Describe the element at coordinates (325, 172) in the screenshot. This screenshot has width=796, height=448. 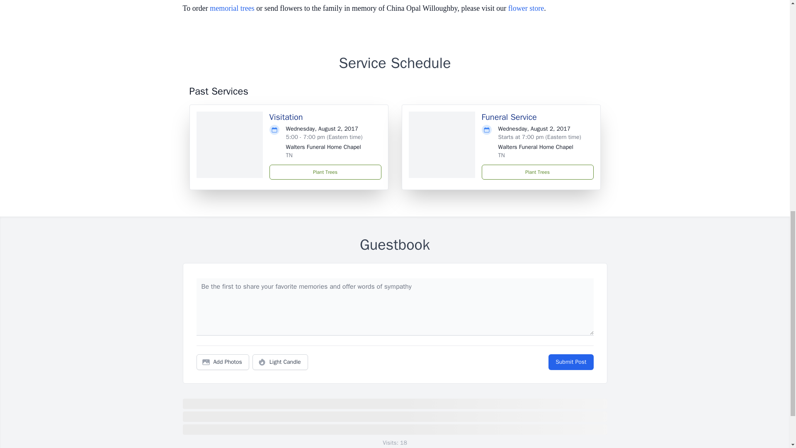
I see `Plant Trees` at that location.